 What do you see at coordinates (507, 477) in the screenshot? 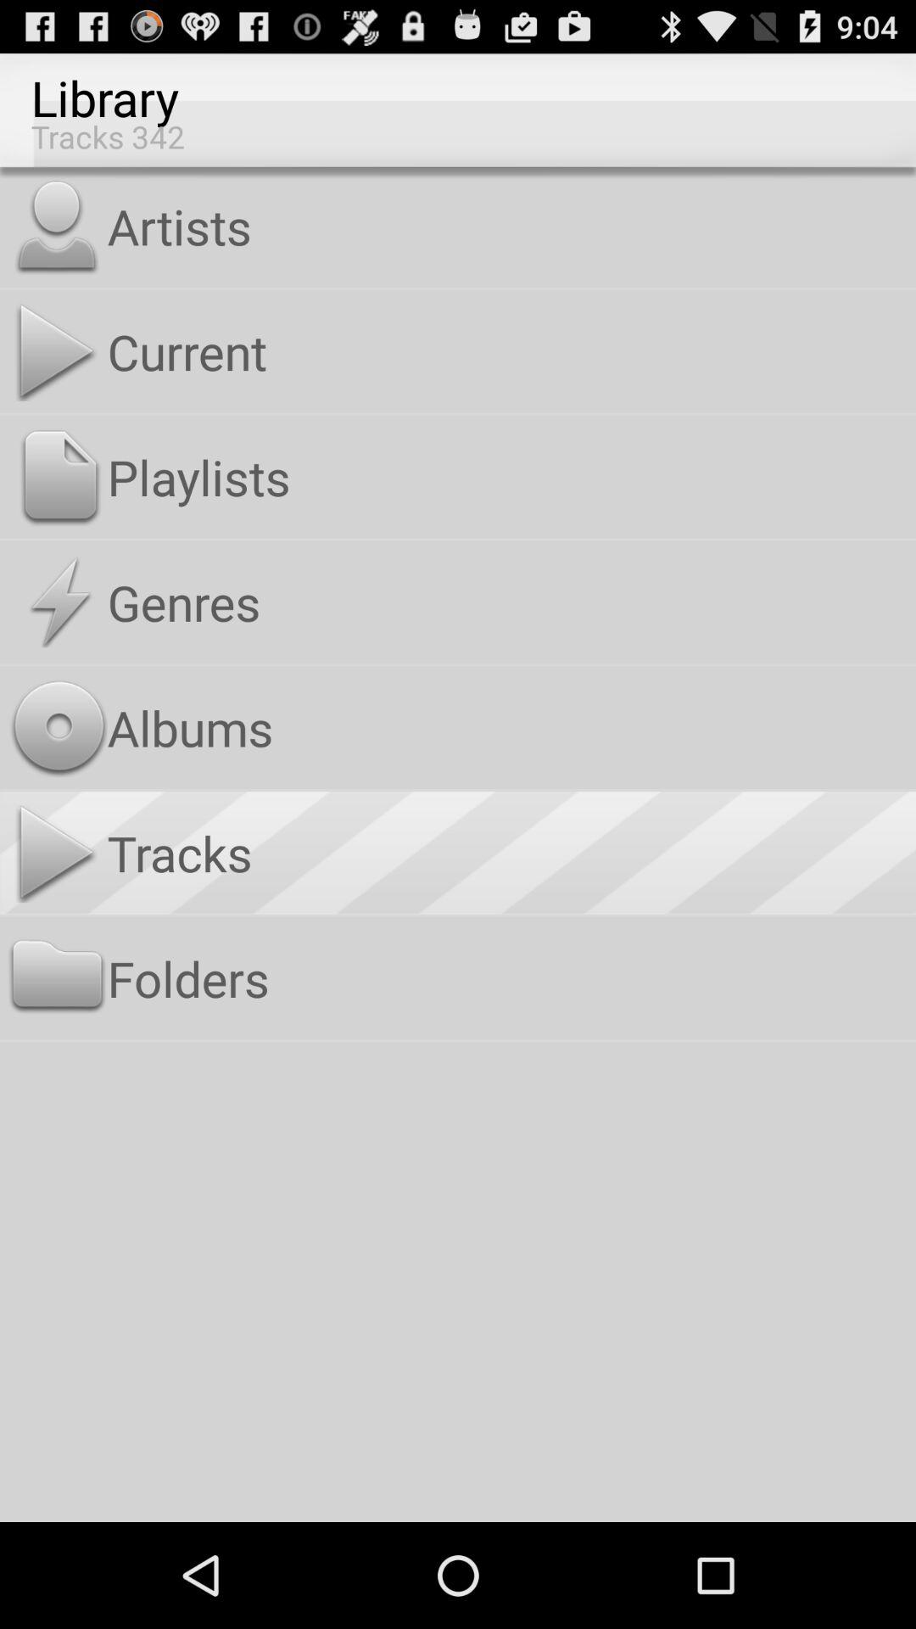
I see `select playlists` at bounding box center [507, 477].